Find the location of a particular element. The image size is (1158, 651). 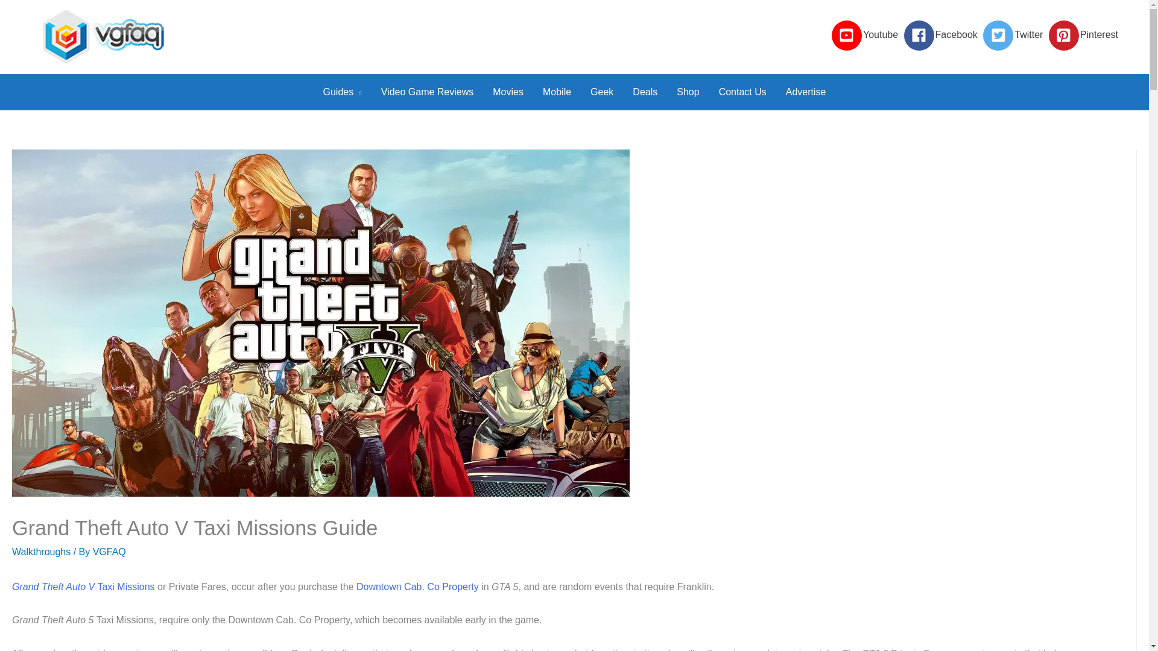

Guides is located at coordinates (343, 92).